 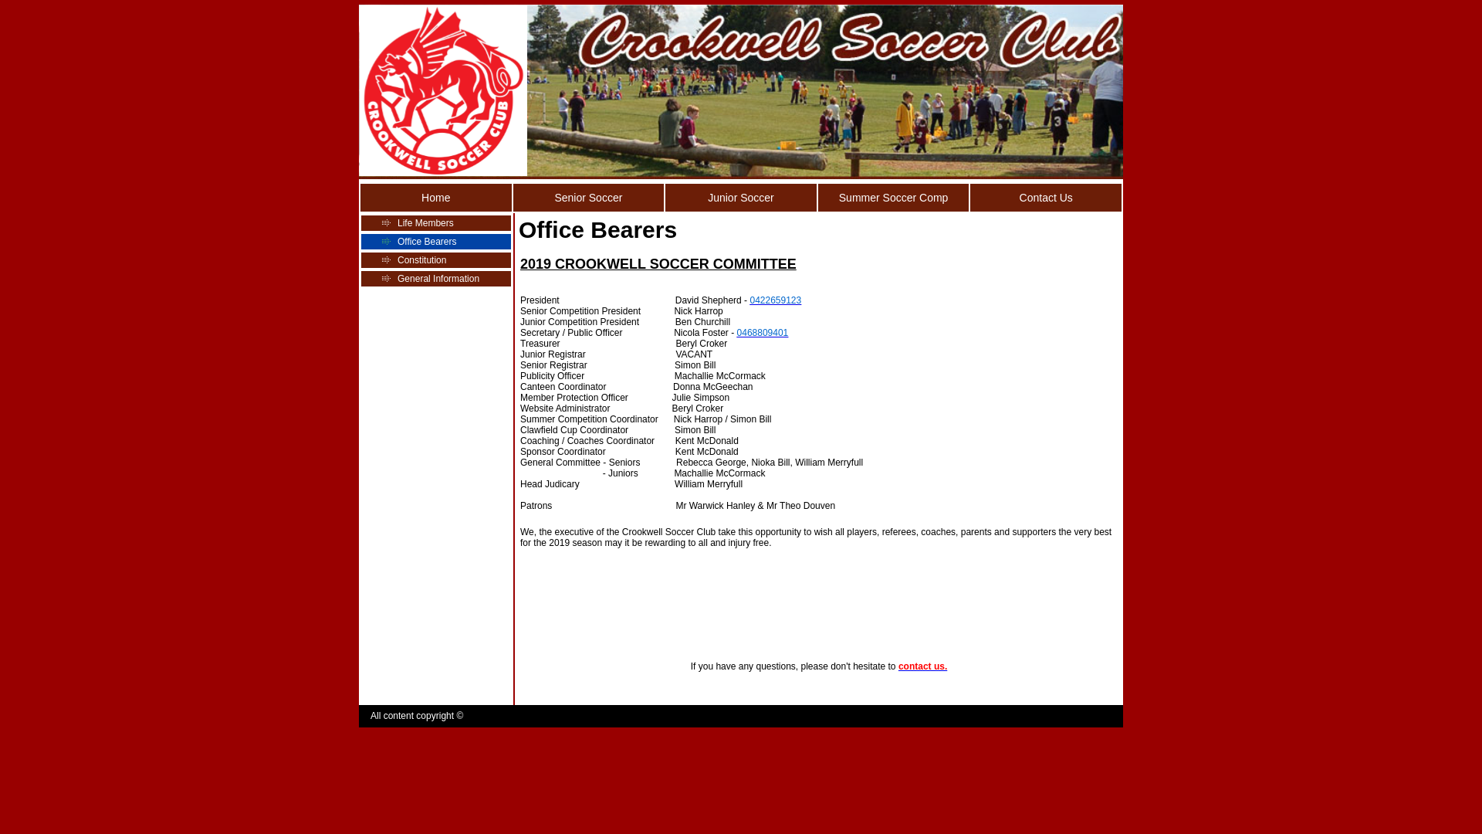 What do you see at coordinates (436, 279) in the screenshot?
I see `General Information` at bounding box center [436, 279].